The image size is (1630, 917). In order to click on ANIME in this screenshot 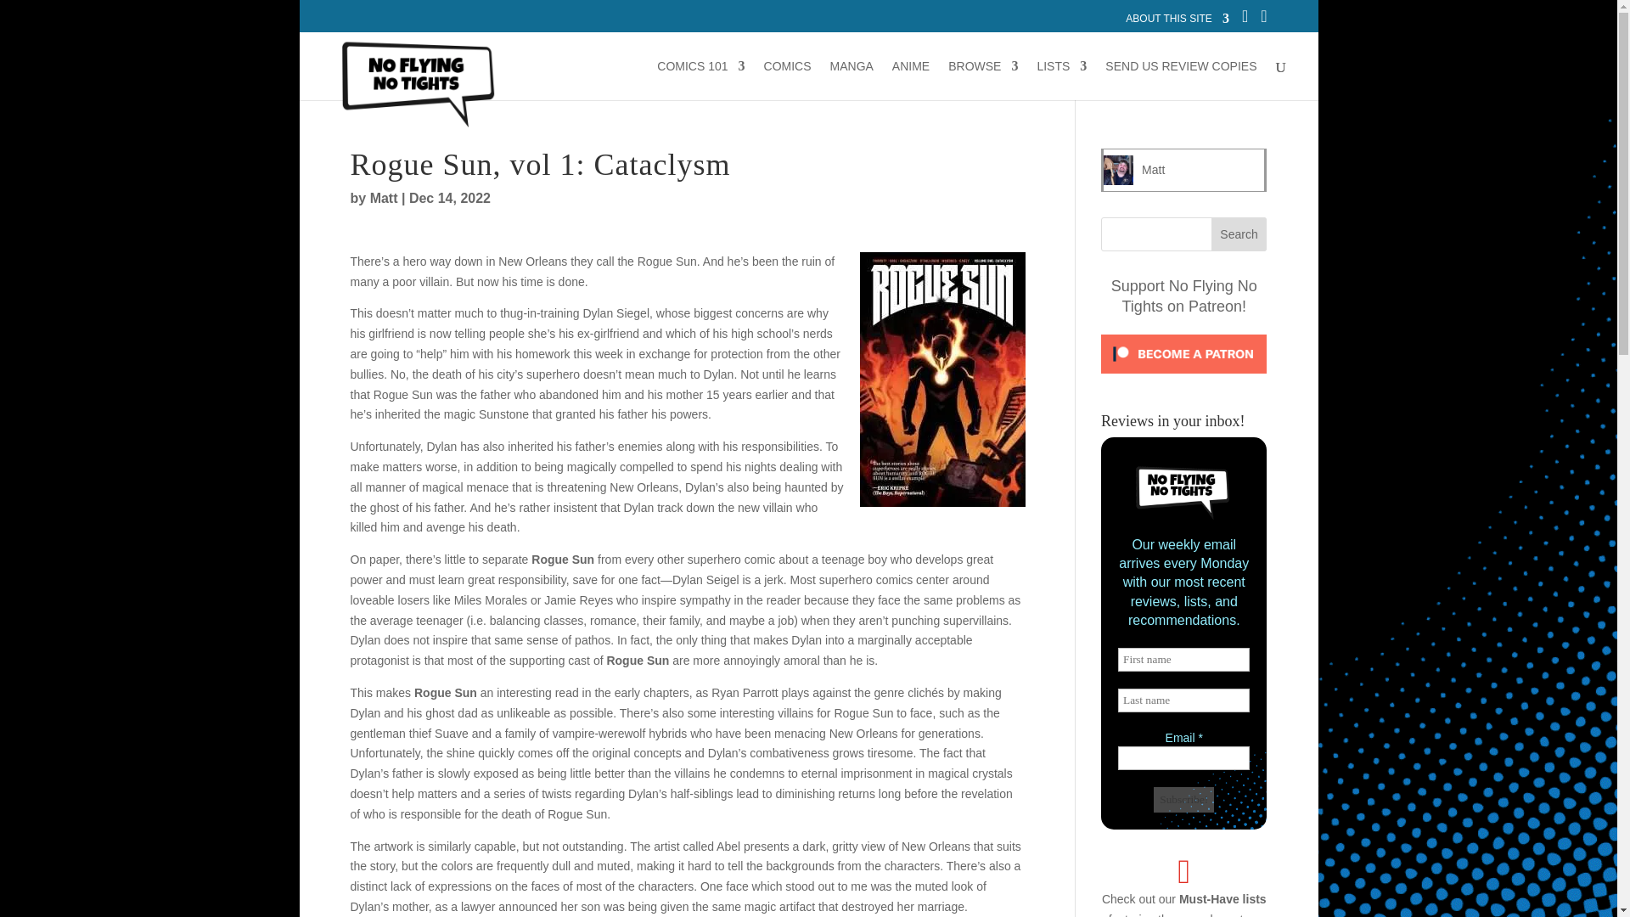, I will do `click(910, 80)`.